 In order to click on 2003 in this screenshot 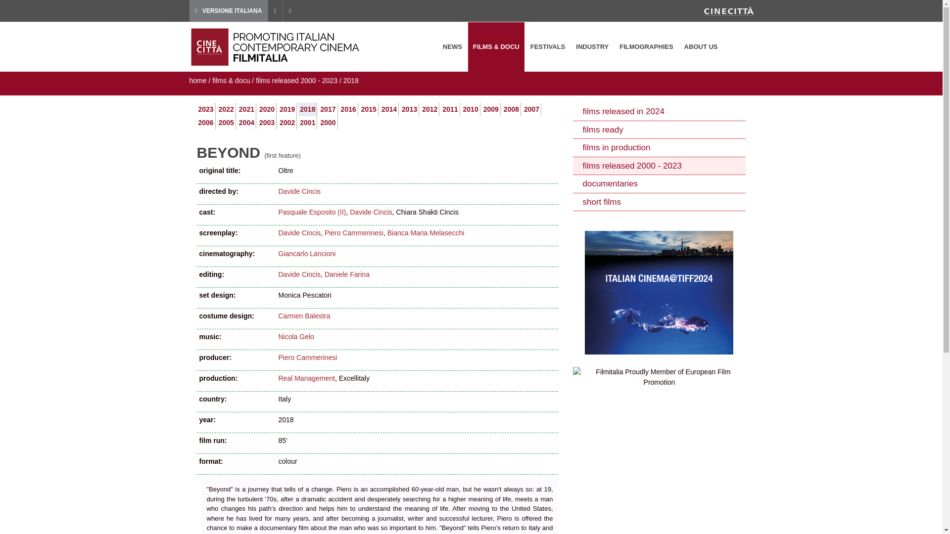, I will do `click(267, 122)`.